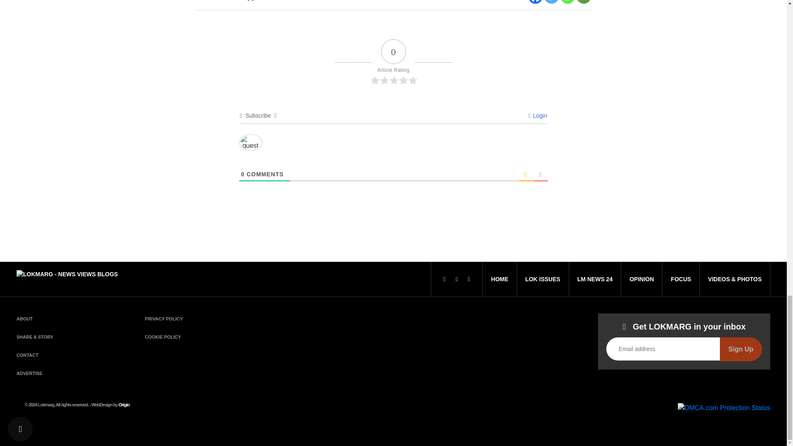 The height and width of the screenshot is (446, 793). Describe the element at coordinates (741, 349) in the screenshot. I see `Sign Up` at that location.